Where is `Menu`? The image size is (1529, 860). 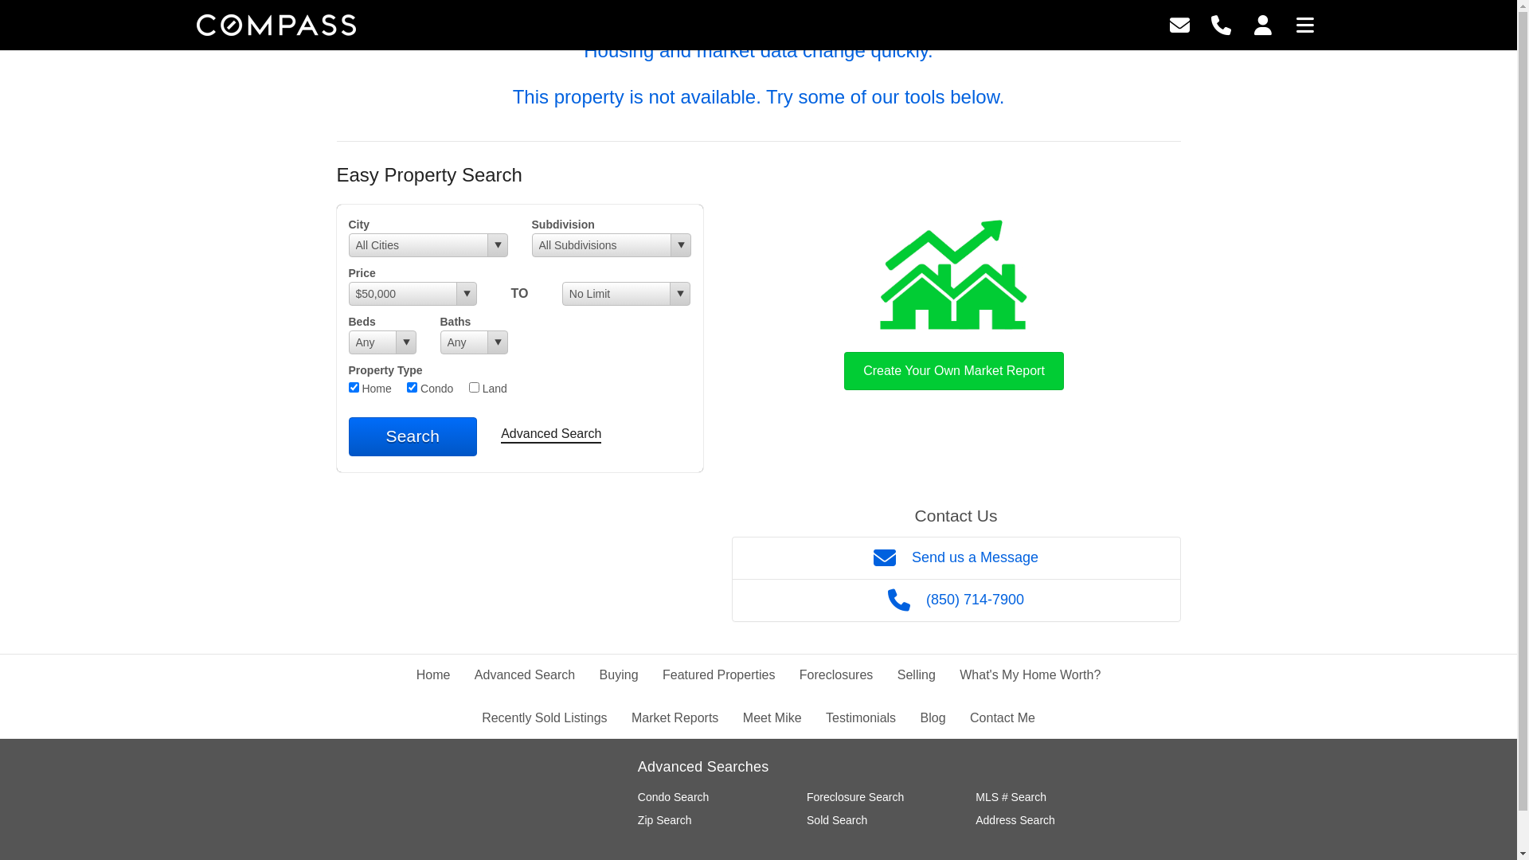
Menu is located at coordinates (1305, 24).